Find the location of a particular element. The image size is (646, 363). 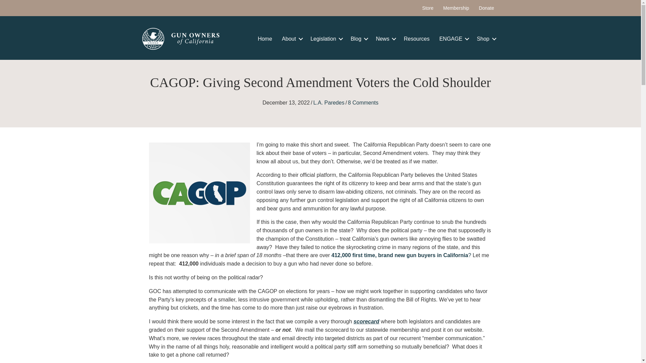

Legislation is located at coordinates (326, 39).